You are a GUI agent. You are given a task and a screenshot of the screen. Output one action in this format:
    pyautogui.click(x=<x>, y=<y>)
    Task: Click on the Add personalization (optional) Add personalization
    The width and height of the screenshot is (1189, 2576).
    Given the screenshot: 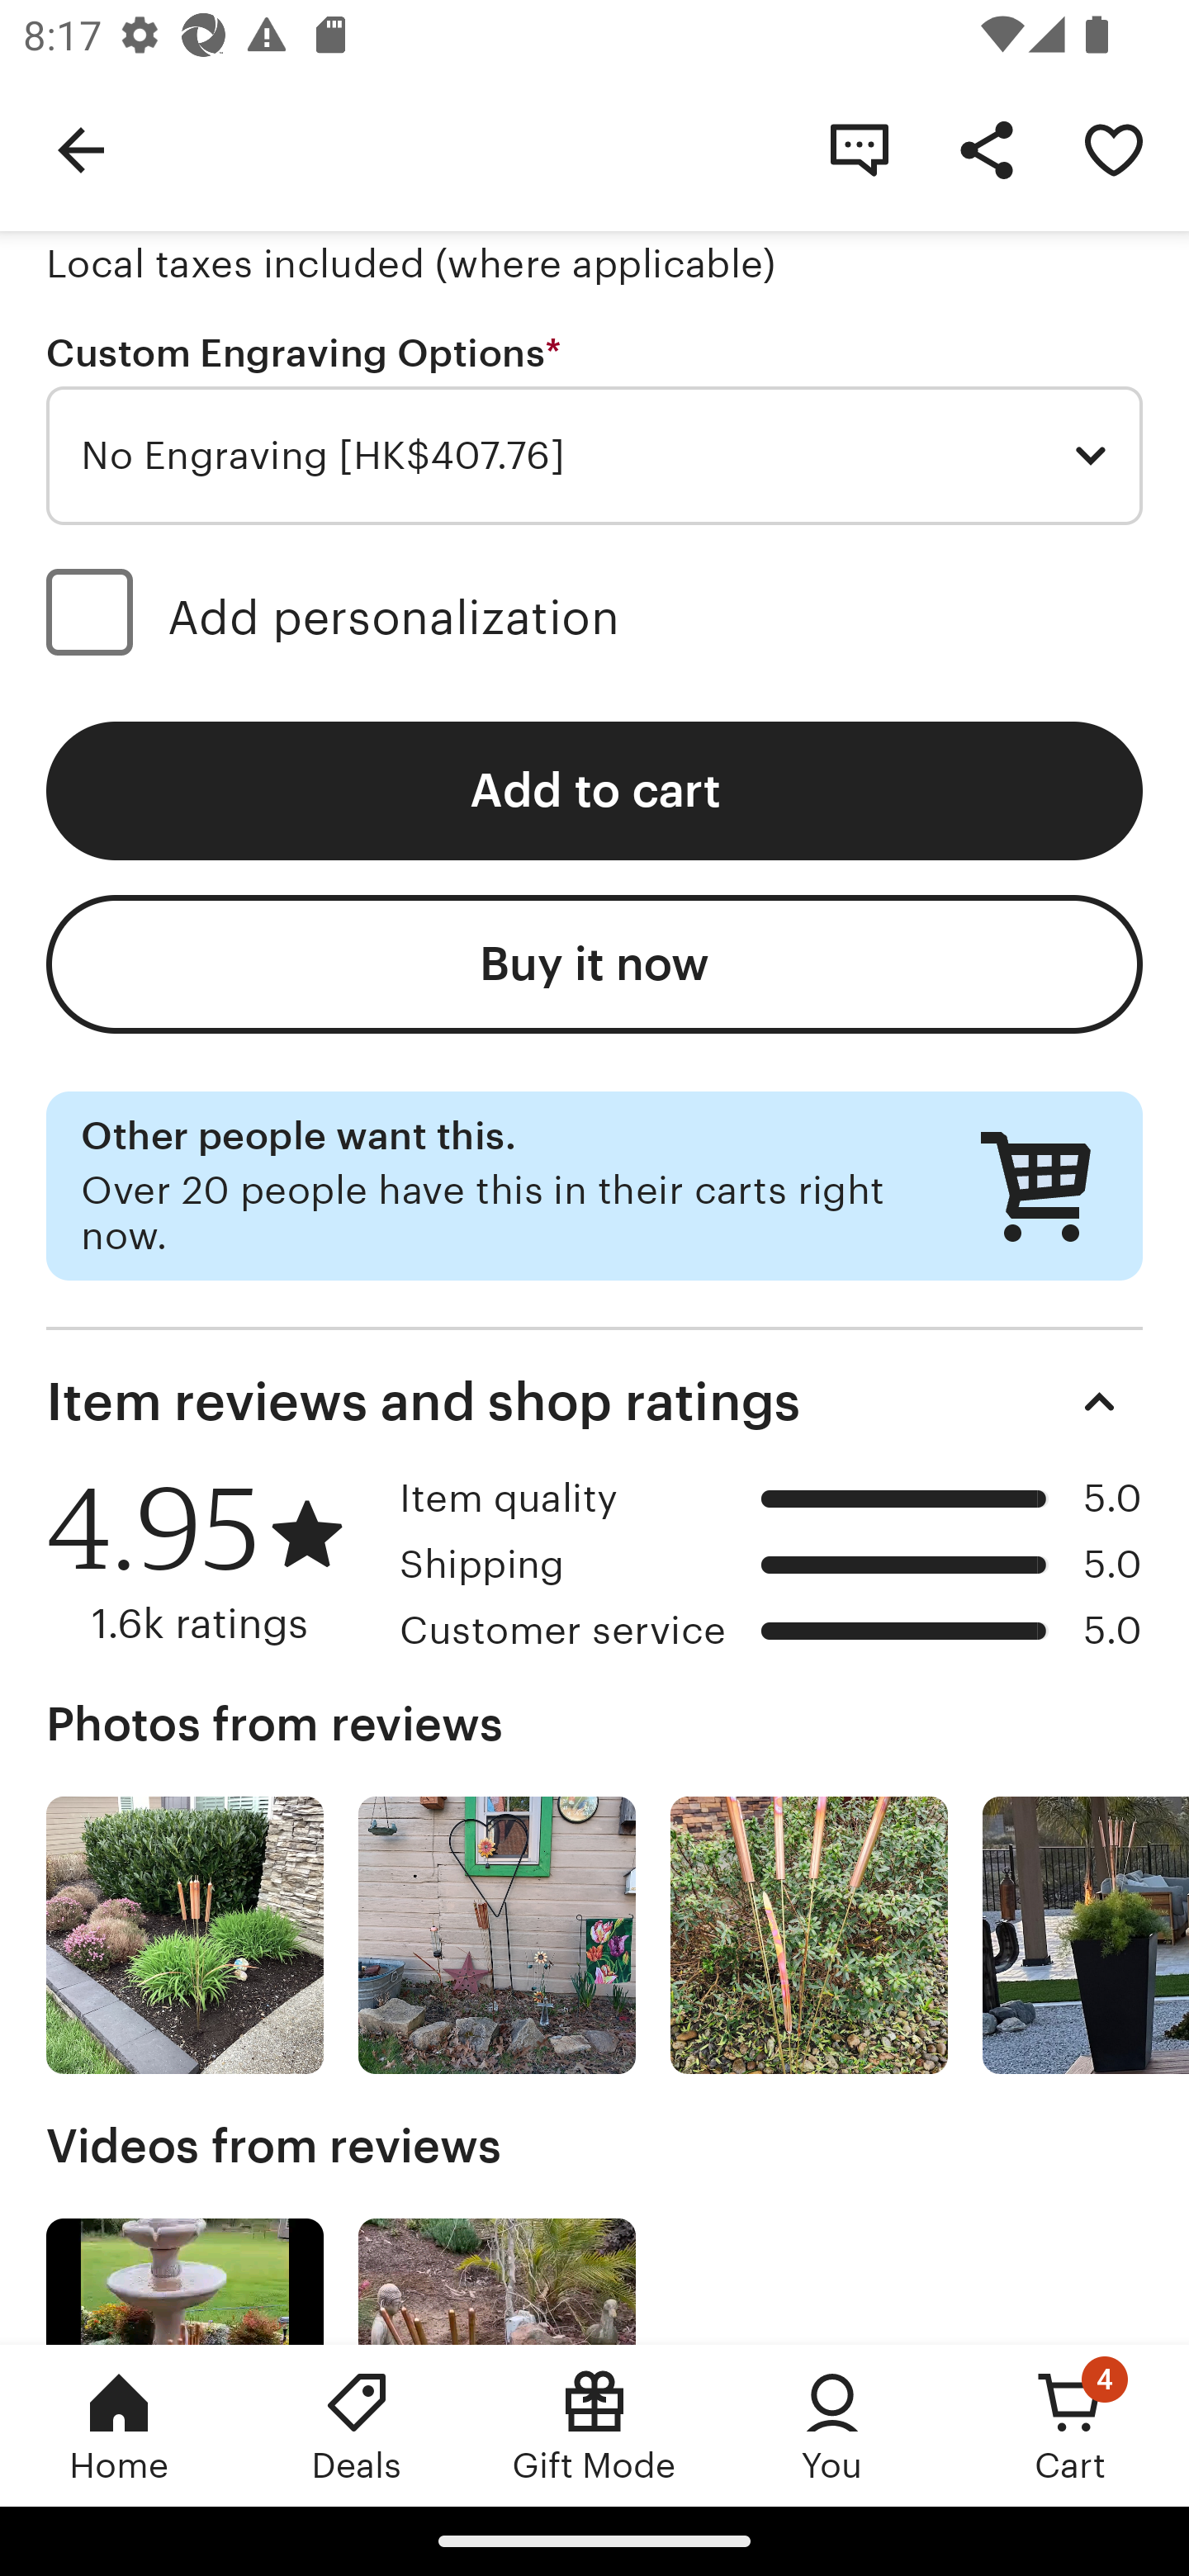 What is the action you would take?
    pyautogui.click(x=594, y=618)
    